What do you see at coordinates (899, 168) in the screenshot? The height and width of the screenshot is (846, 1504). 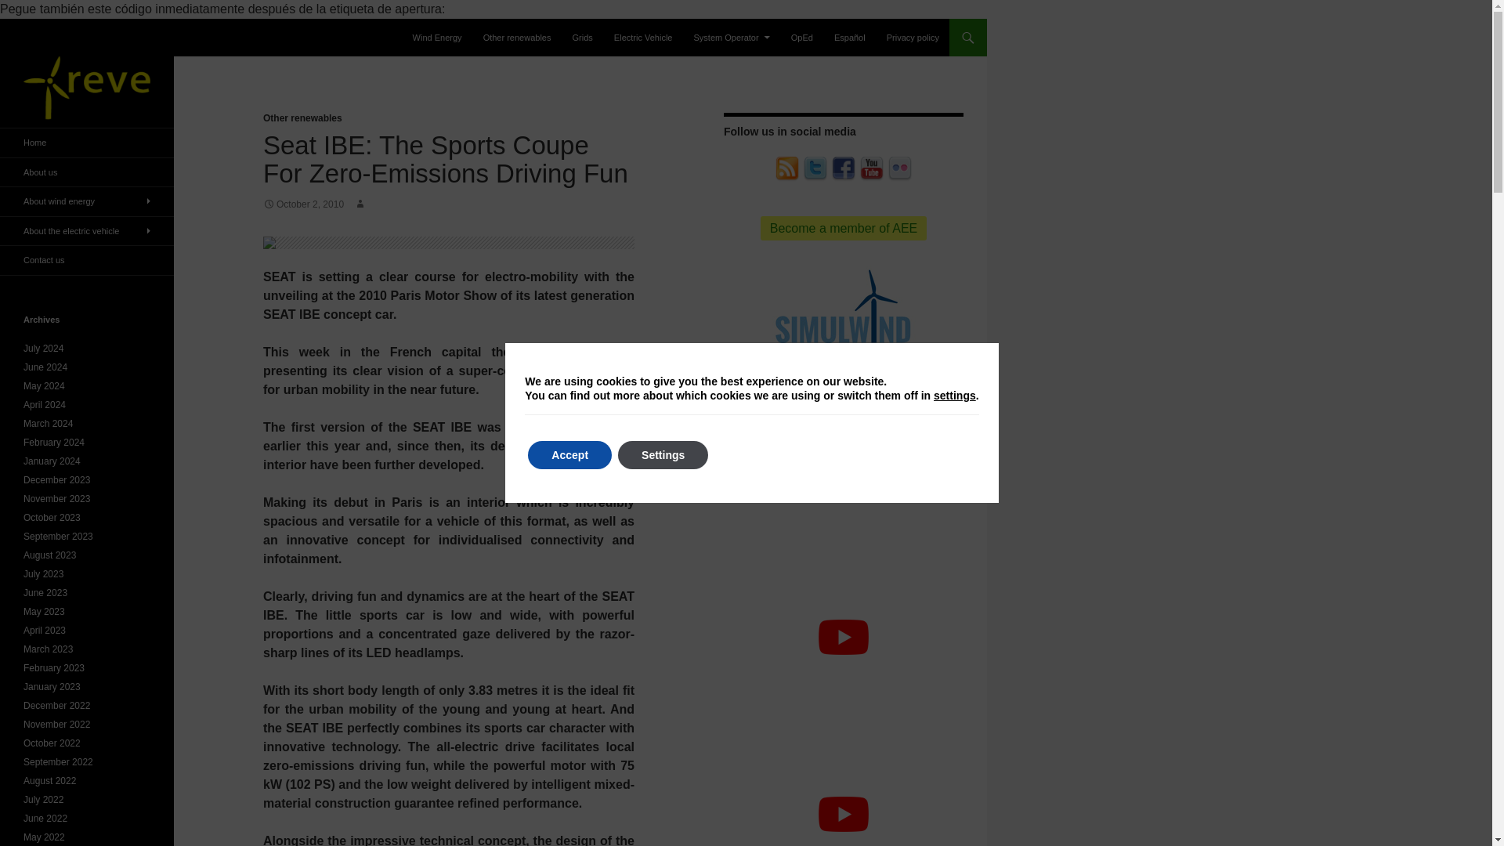 I see `flickr` at bounding box center [899, 168].